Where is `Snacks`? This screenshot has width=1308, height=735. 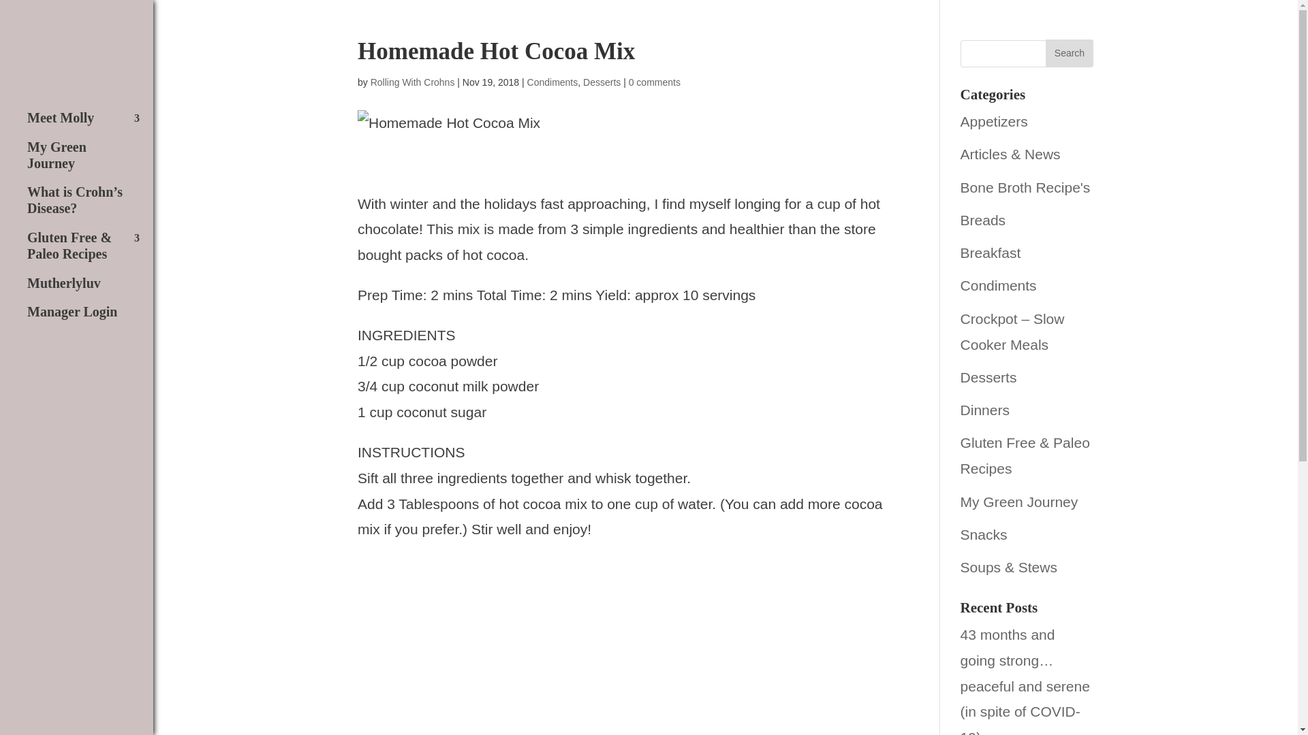
Snacks is located at coordinates (984, 535).